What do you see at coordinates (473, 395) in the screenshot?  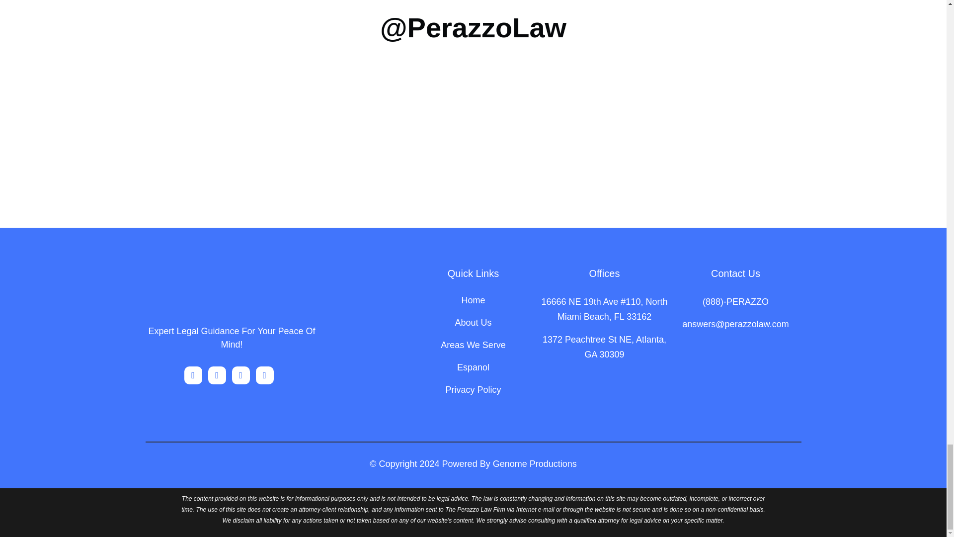 I see `Privacy Policy` at bounding box center [473, 395].